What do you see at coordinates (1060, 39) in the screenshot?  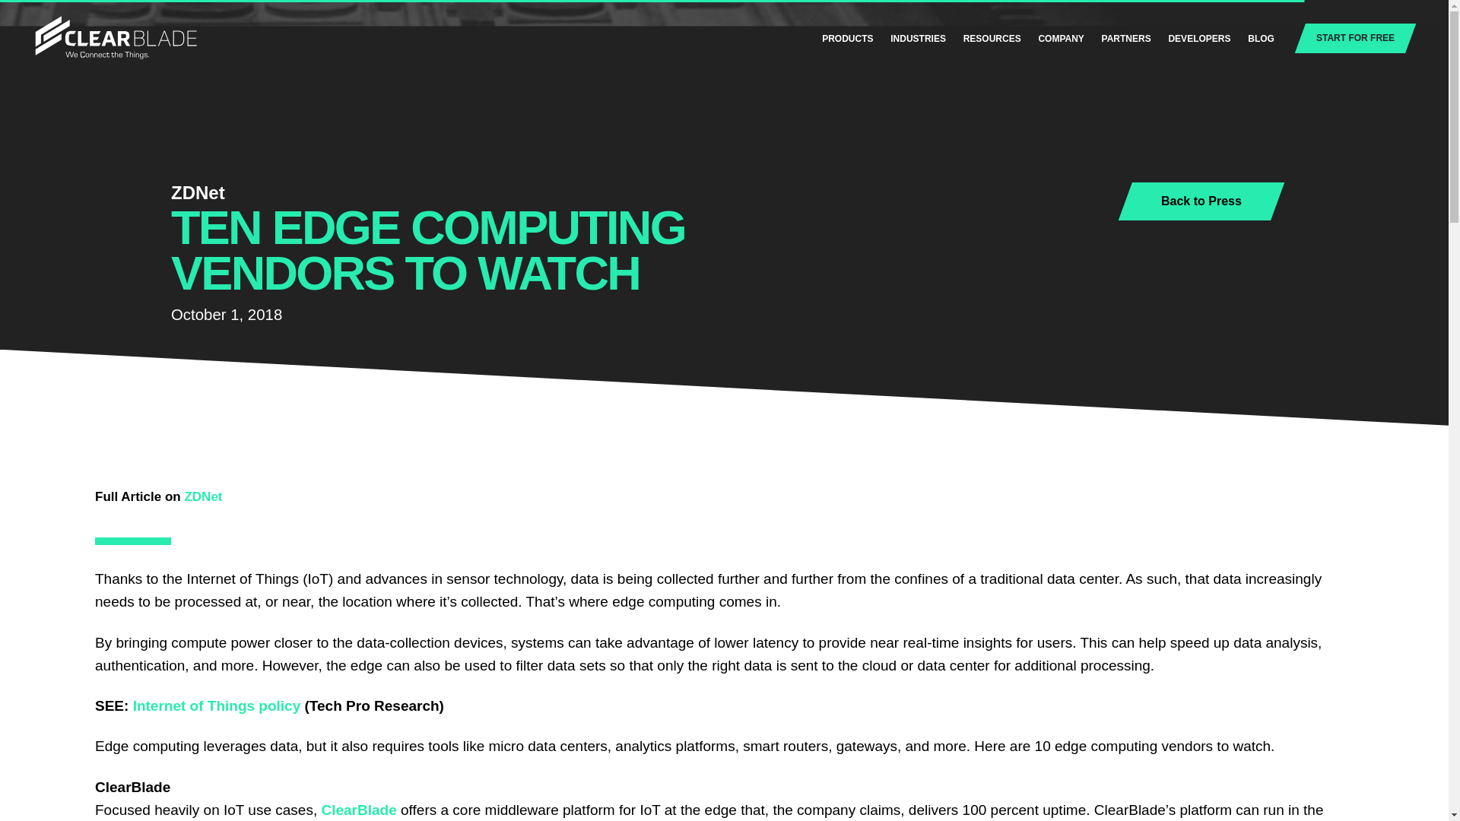 I see `COMPANY` at bounding box center [1060, 39].